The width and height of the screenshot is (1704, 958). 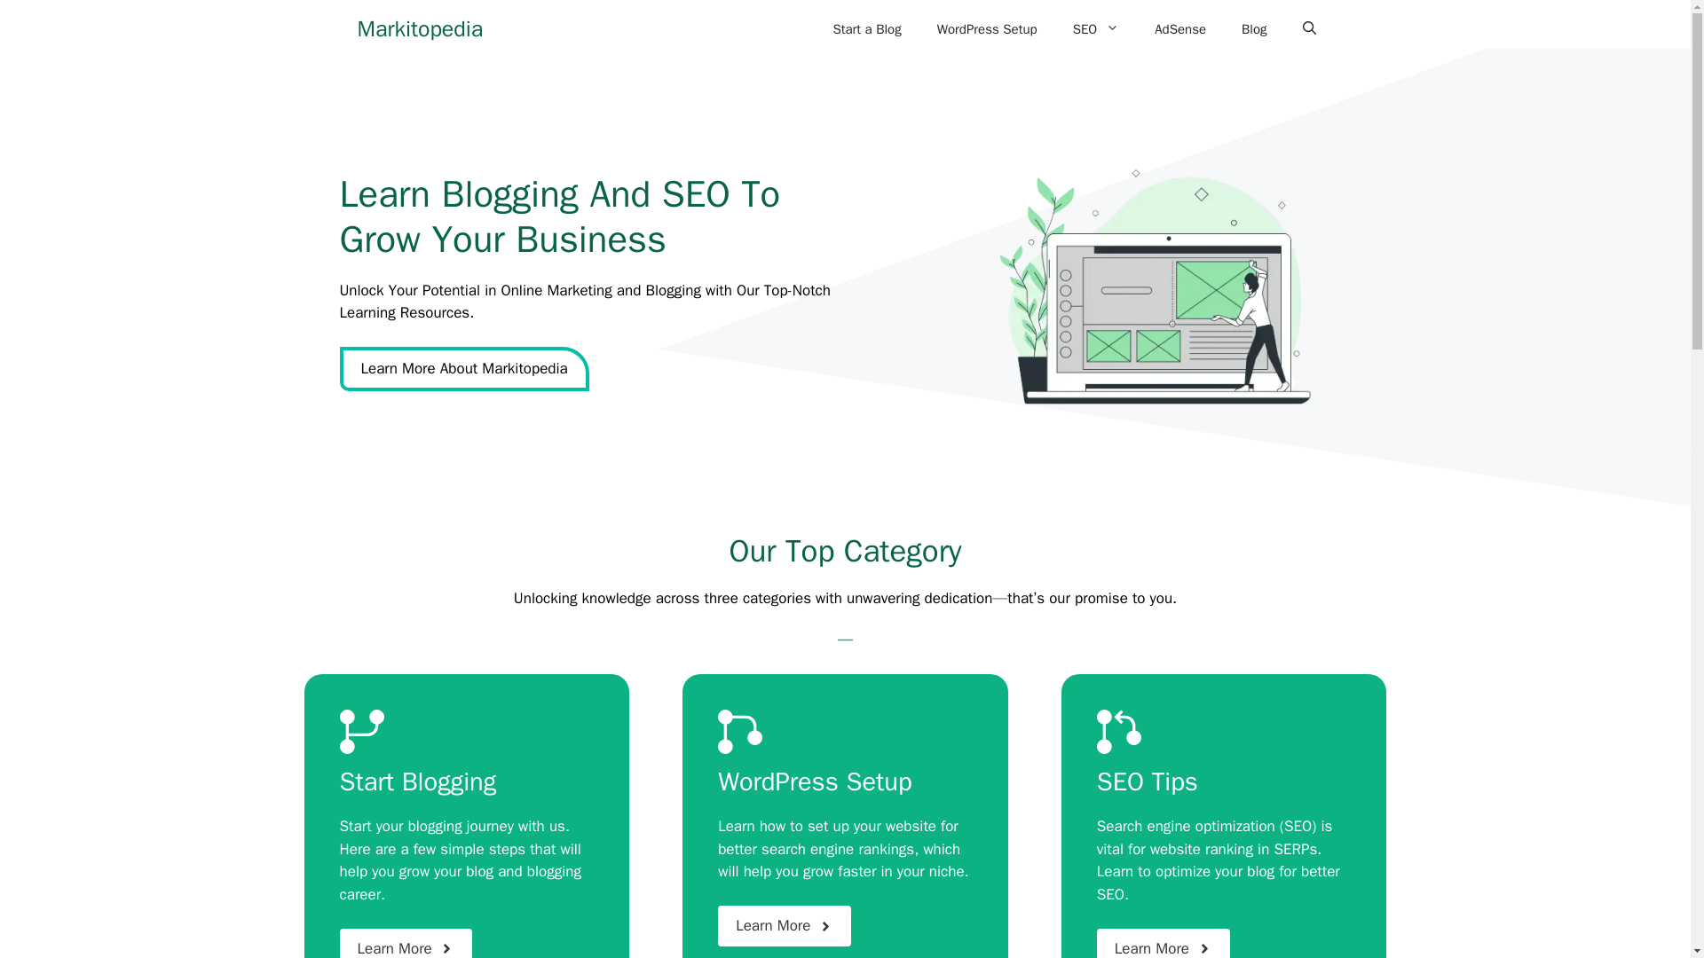 I want to click on Learn More, so click(x=784, y=926).